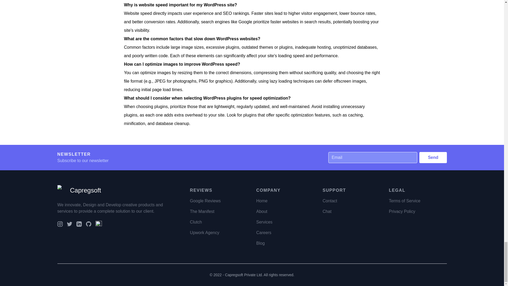 Image resolution: width=508 pixels, height=286 pixels. I want to click on Google Reviews, so click(205, 200).